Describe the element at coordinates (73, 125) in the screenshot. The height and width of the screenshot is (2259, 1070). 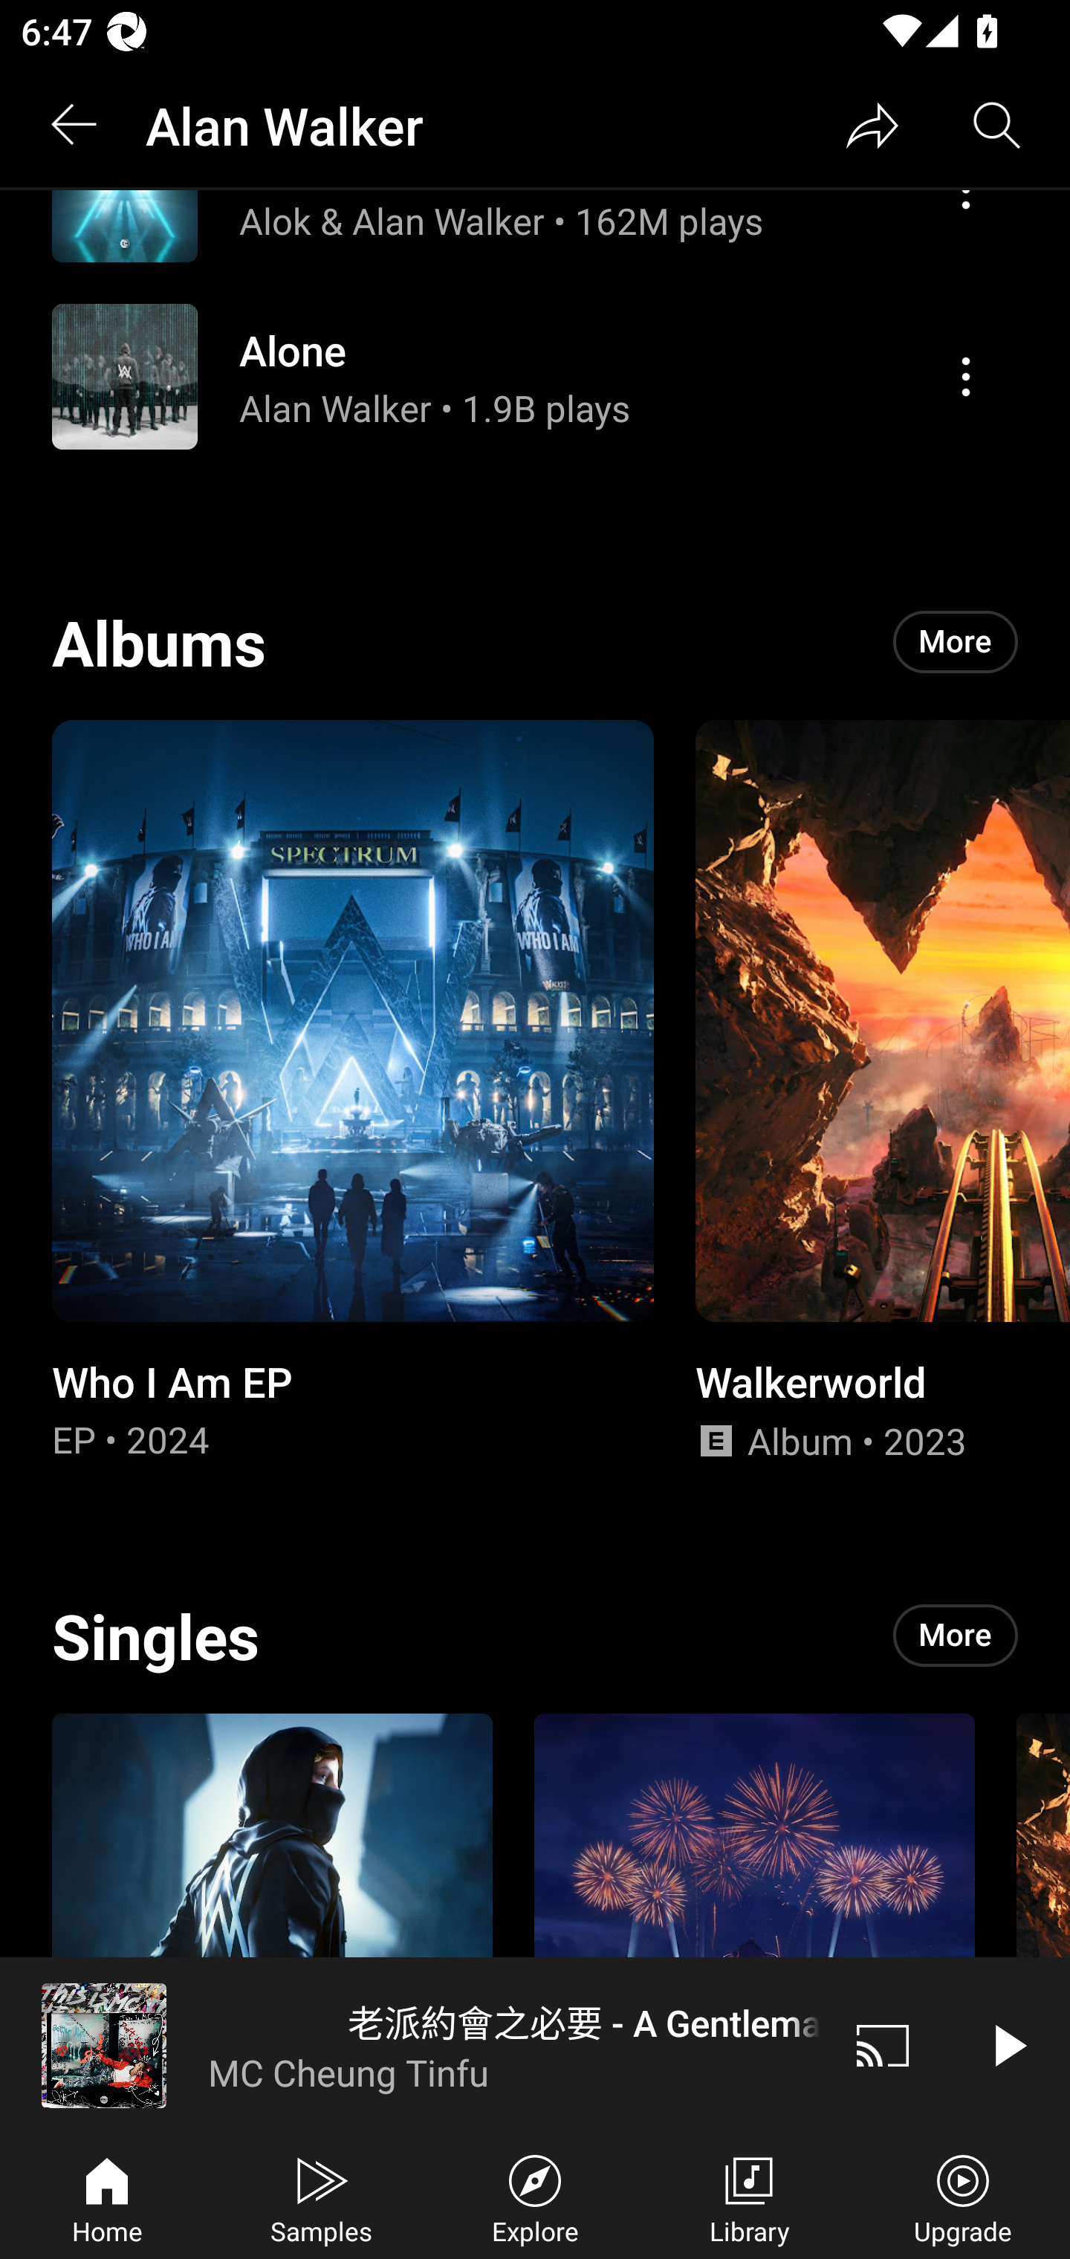
I see `Back` at that location.